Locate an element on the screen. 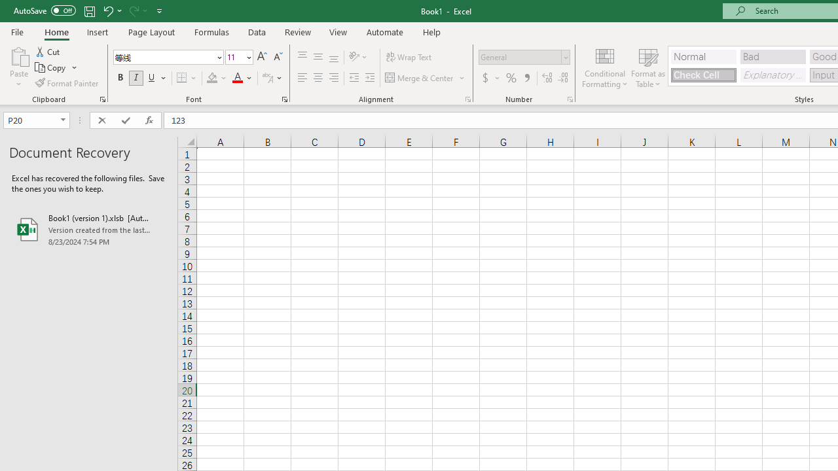  Wrap Text is located at coordinates (409, 58).